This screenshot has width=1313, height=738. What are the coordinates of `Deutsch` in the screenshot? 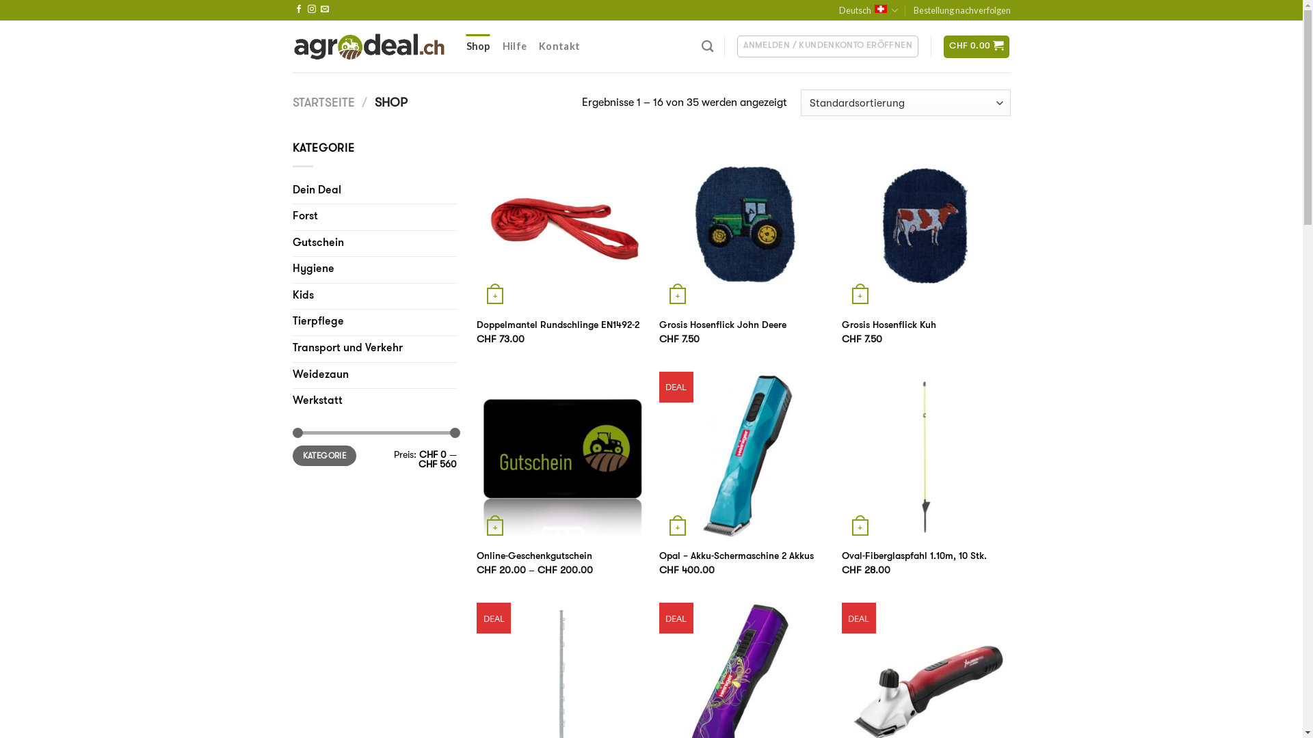 It's located at (868, 10).